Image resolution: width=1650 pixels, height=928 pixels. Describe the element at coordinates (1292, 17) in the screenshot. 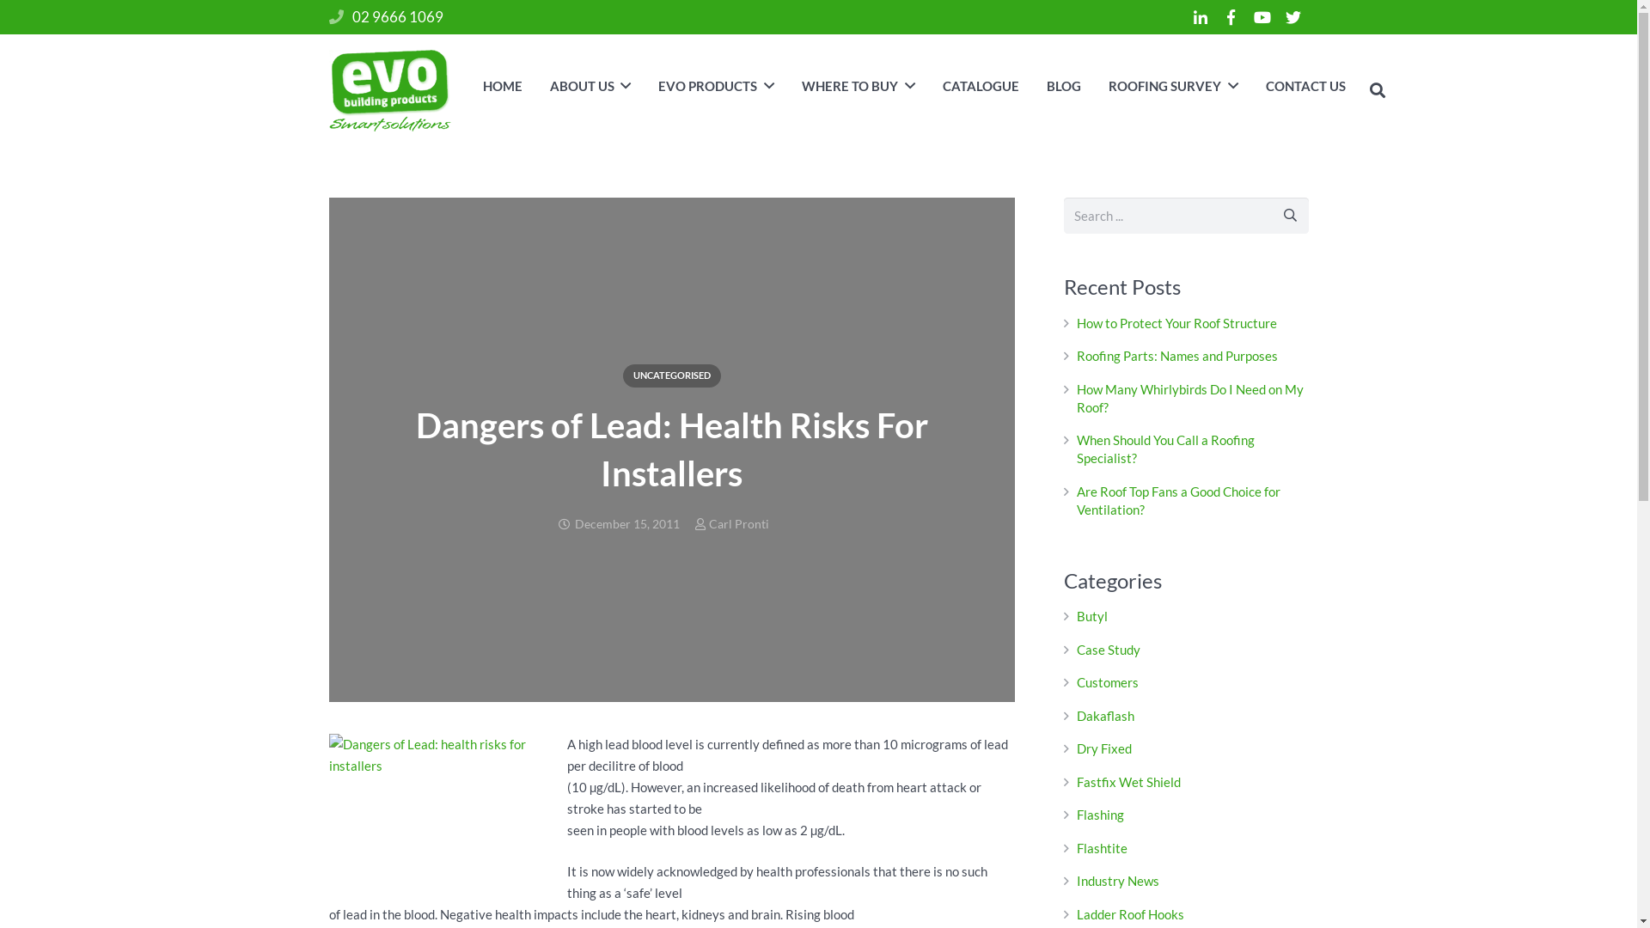

I see `Twitter` at that location.